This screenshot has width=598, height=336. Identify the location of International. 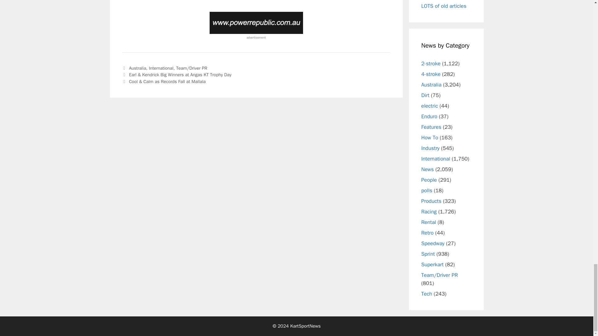
(161, 68).